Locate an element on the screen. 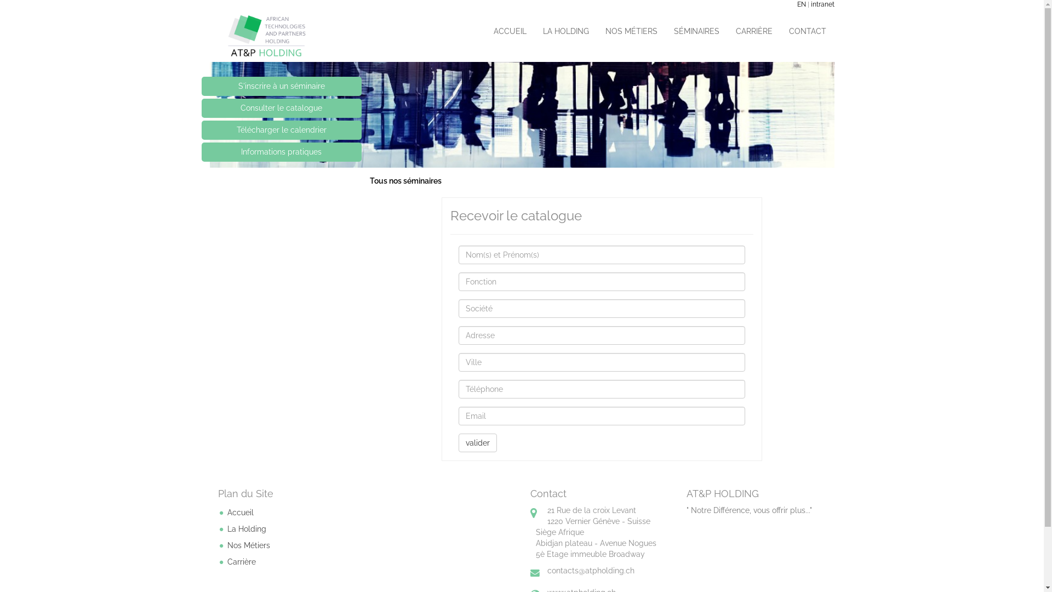 This screenshot has width=1052, height=592. Consulter le catalogue is located at coordinates (282, 108).